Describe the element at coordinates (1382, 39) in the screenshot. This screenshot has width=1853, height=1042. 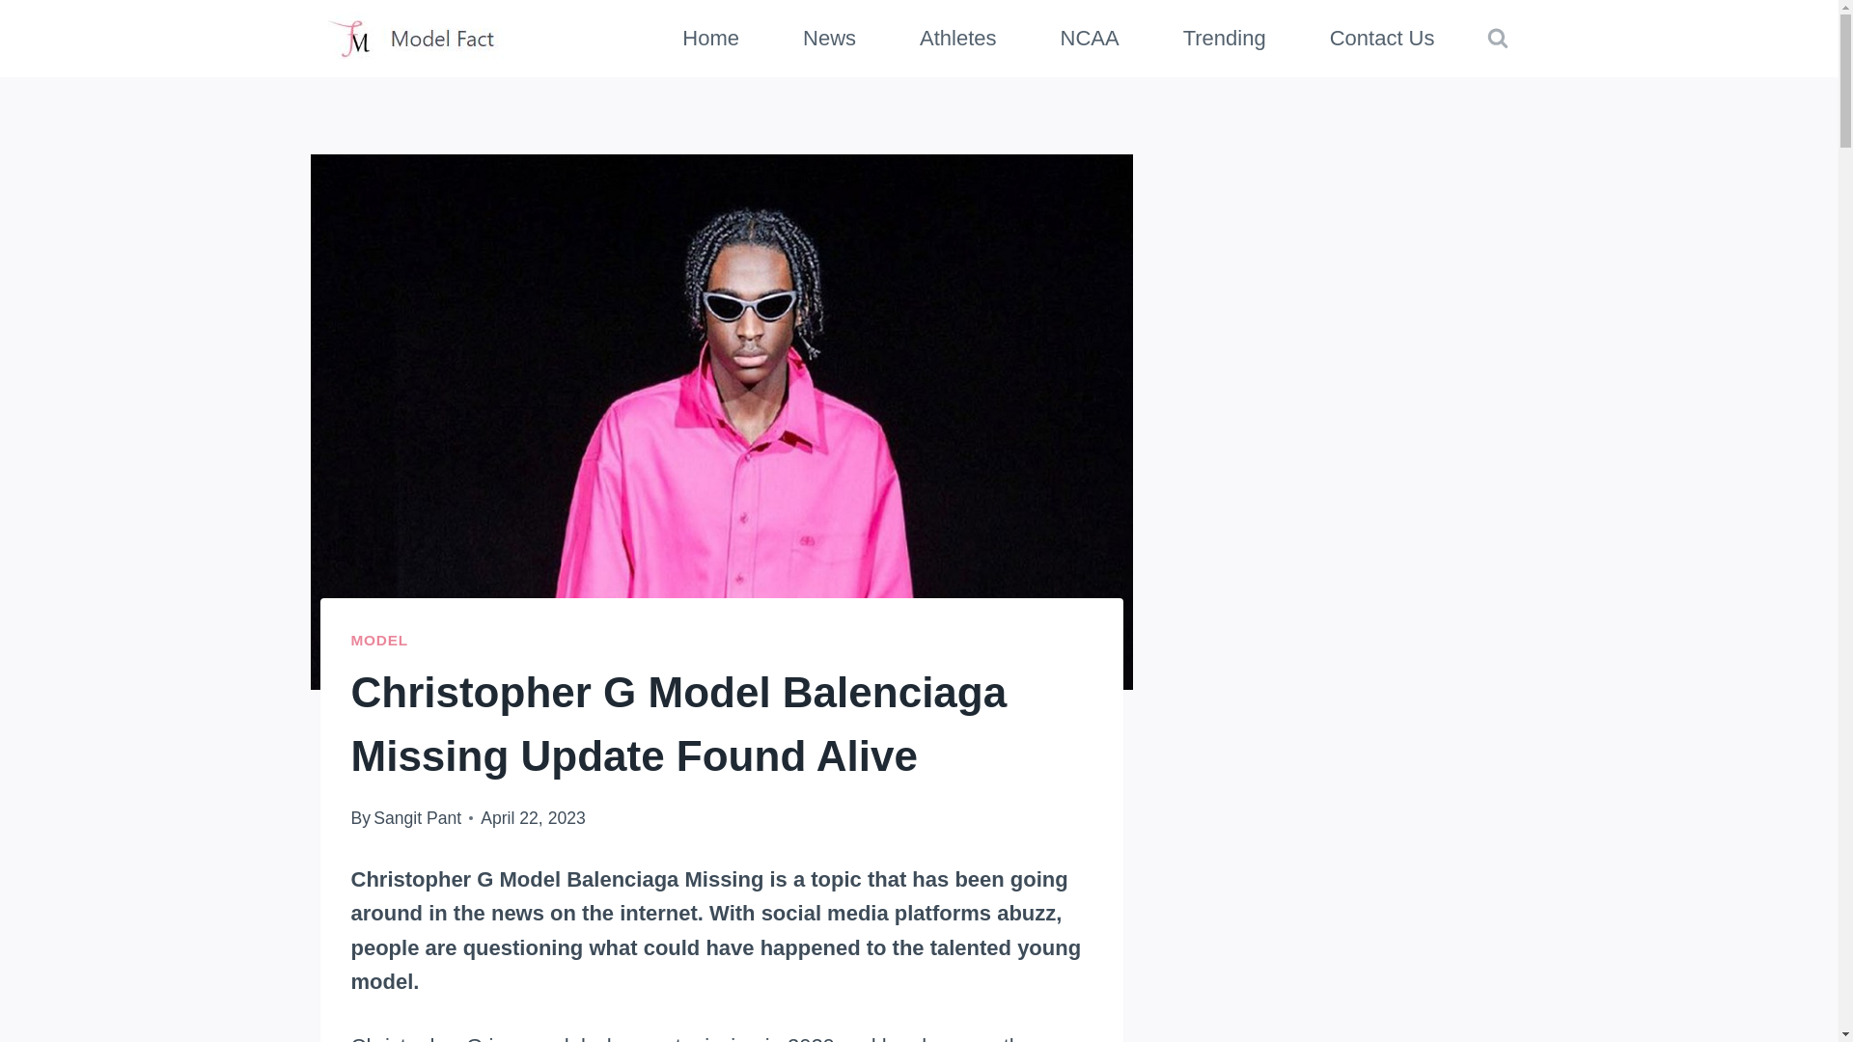
I see `Contact Us` at that location.